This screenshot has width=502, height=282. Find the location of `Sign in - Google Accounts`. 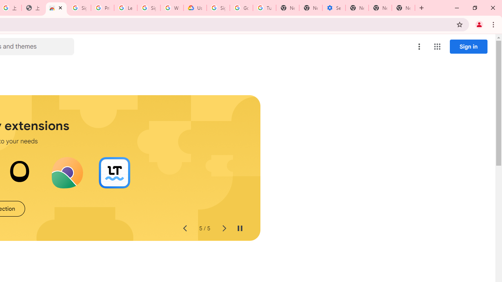

Sign in - Google Accounts is located at coordinates (79, 8).